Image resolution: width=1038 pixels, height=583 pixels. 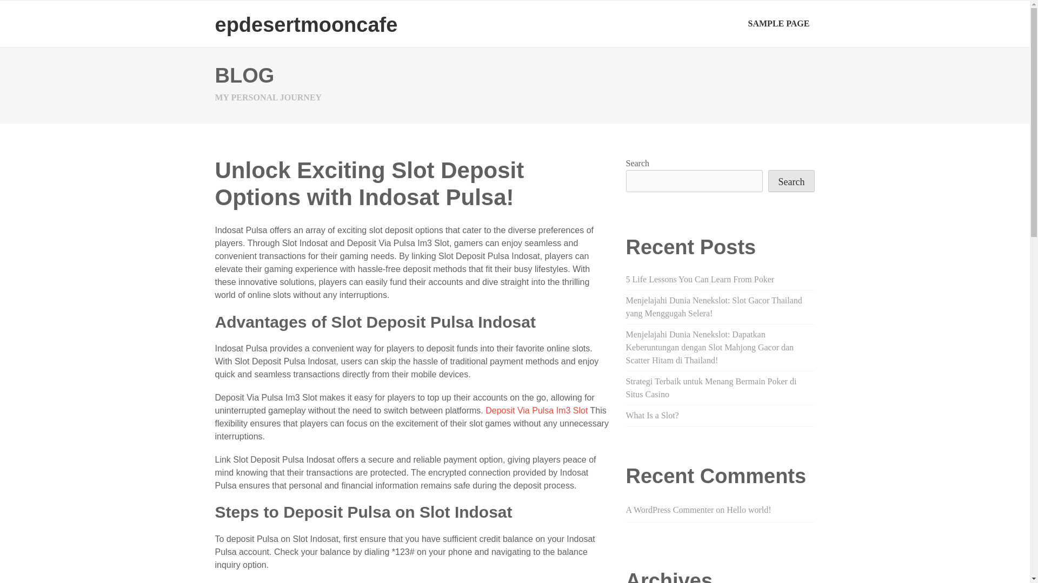 I want to click on SAMPLE PAGE, so click(x=778, y=23).